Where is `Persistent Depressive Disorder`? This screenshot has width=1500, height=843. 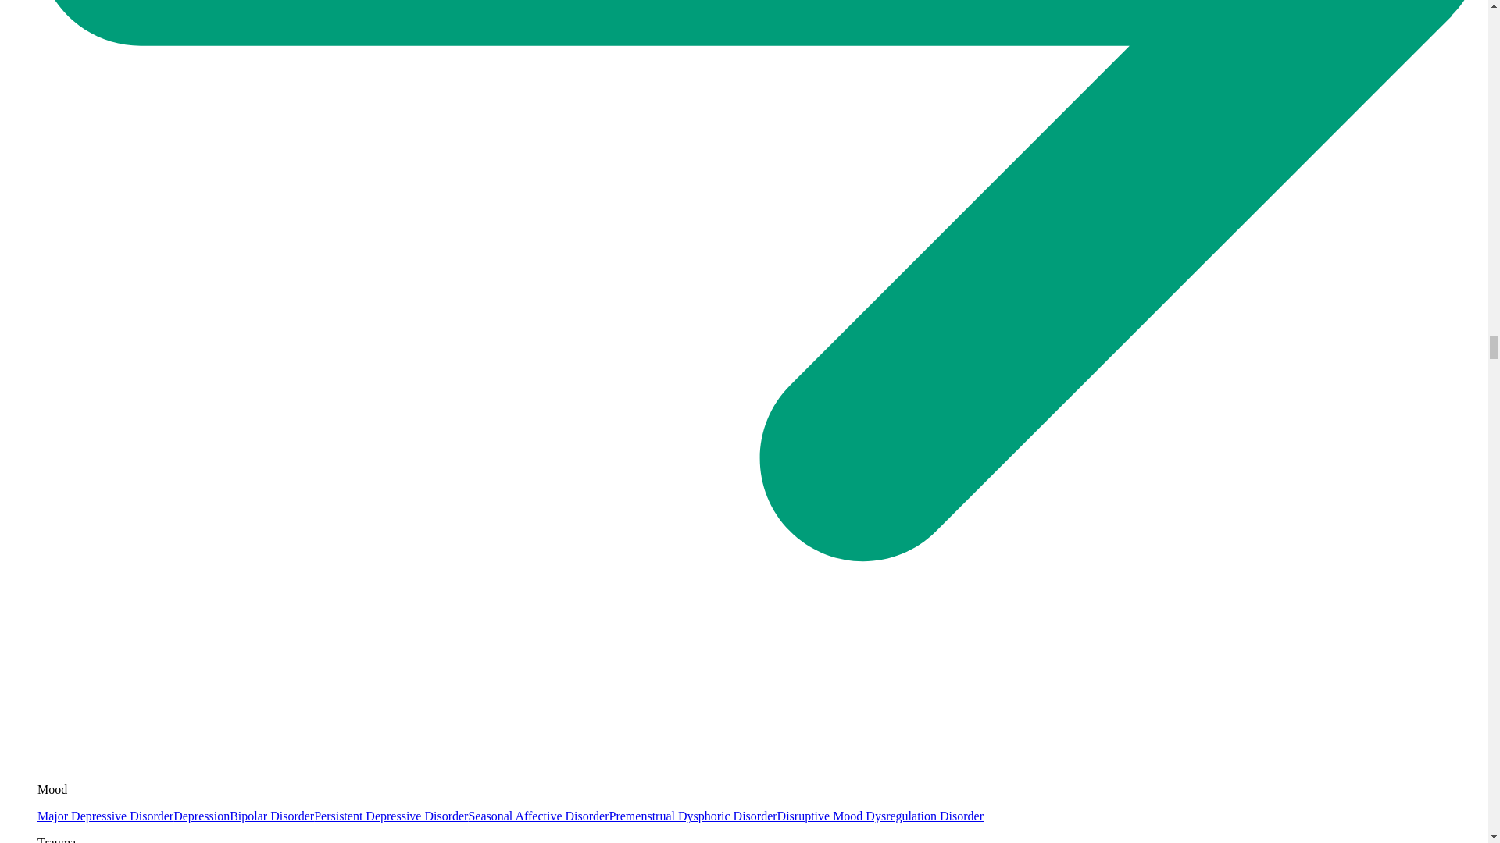 Persistent Depressive Disorder is located at coordinates (391, 816).